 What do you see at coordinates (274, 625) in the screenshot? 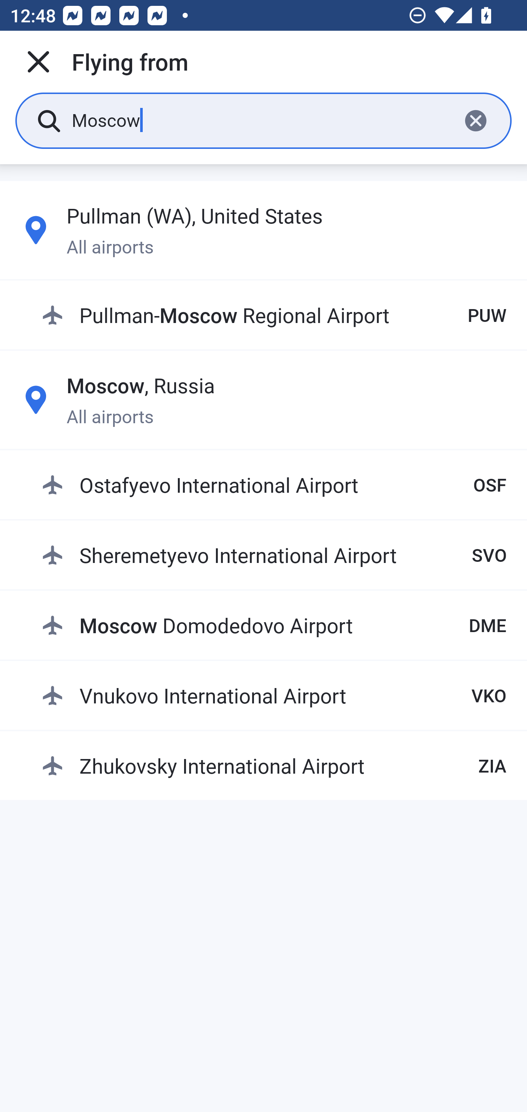
I see `Moscow Domodedovo Airport DME` at bounding box center [274, 625].